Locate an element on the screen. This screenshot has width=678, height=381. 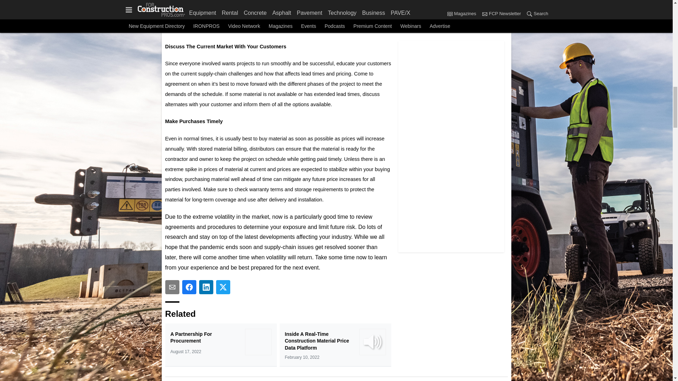
Share To facebook is located at coordinates (189, 287).